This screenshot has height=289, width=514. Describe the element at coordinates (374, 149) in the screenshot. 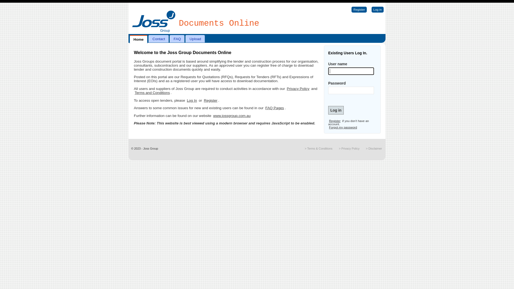

I see `> Disclaimer` at that location.